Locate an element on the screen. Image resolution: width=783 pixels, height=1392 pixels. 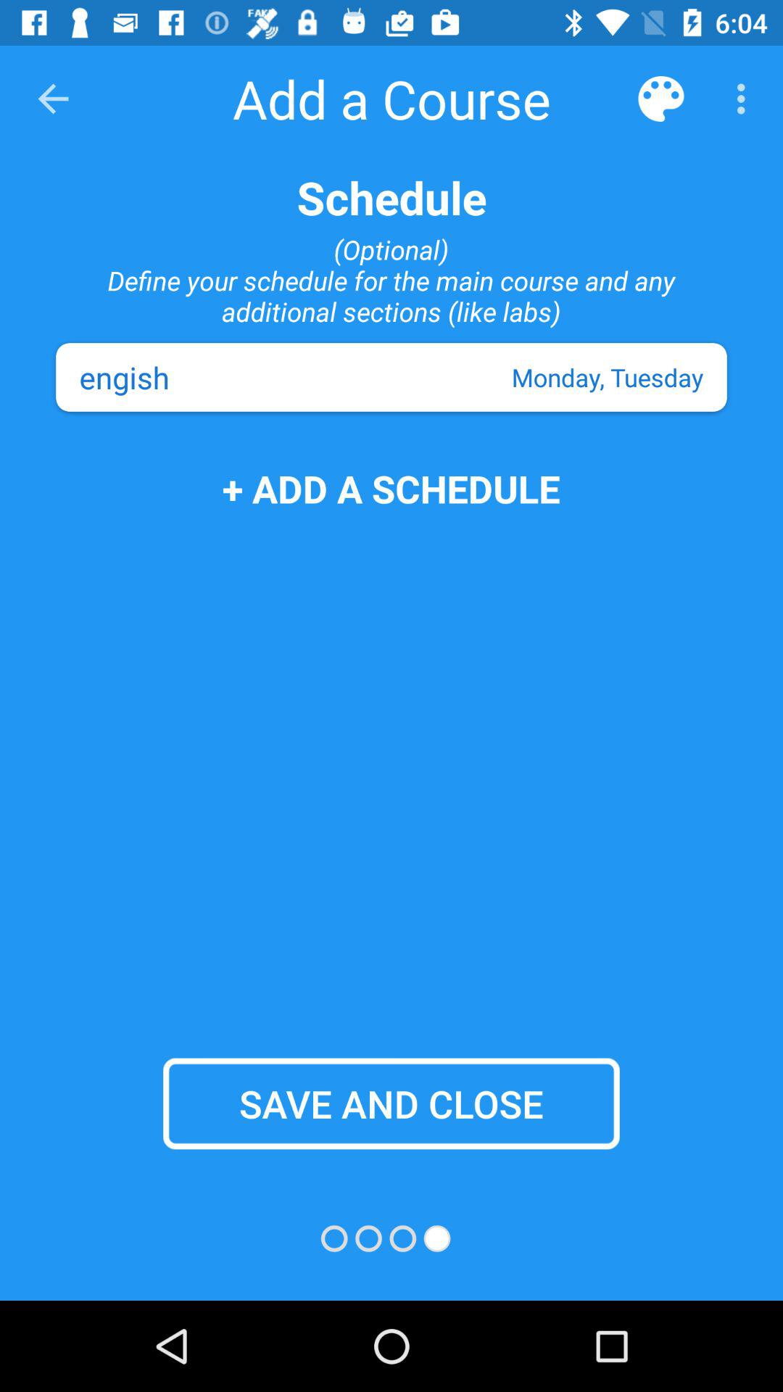
tap icon above schedule is located at coordinates (53, 99).